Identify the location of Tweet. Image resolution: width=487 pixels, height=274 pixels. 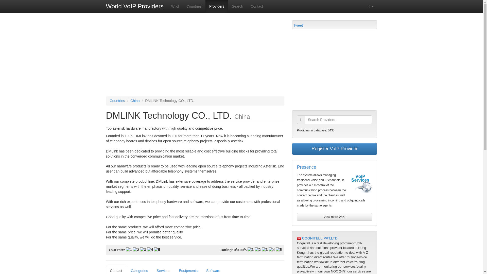
(298, 25).